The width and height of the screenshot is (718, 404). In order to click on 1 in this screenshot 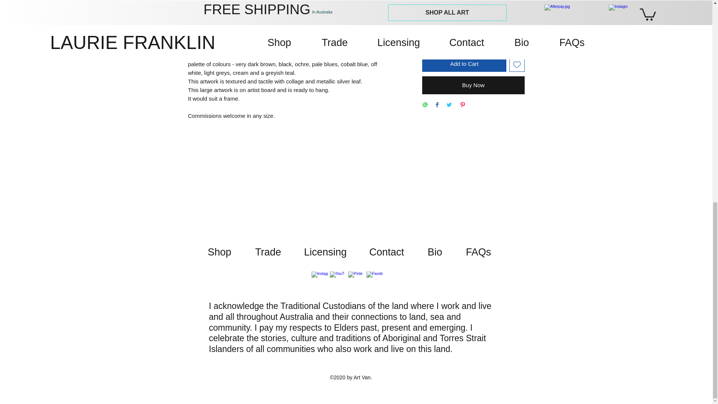, I will do `click(440, 36)`.